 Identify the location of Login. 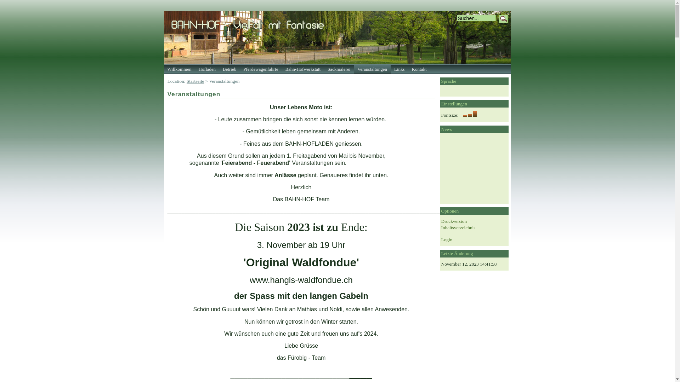
(447, 240).